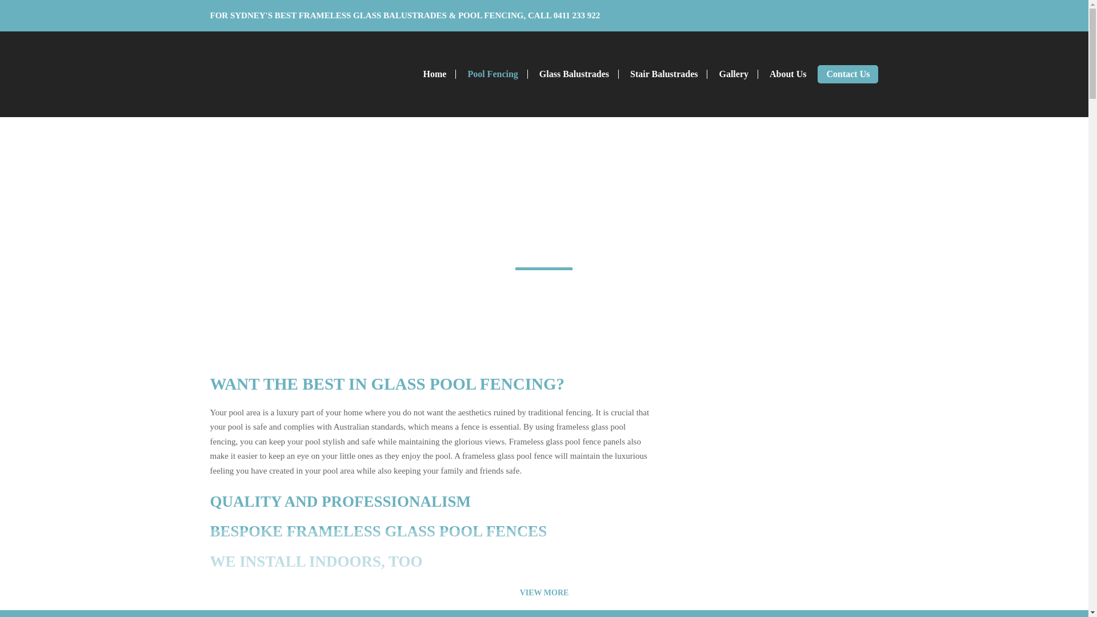 Image resolution: width=1097 pixels, height=617 pixels. I want to click on Glass Balustrades, so click(574, 74).